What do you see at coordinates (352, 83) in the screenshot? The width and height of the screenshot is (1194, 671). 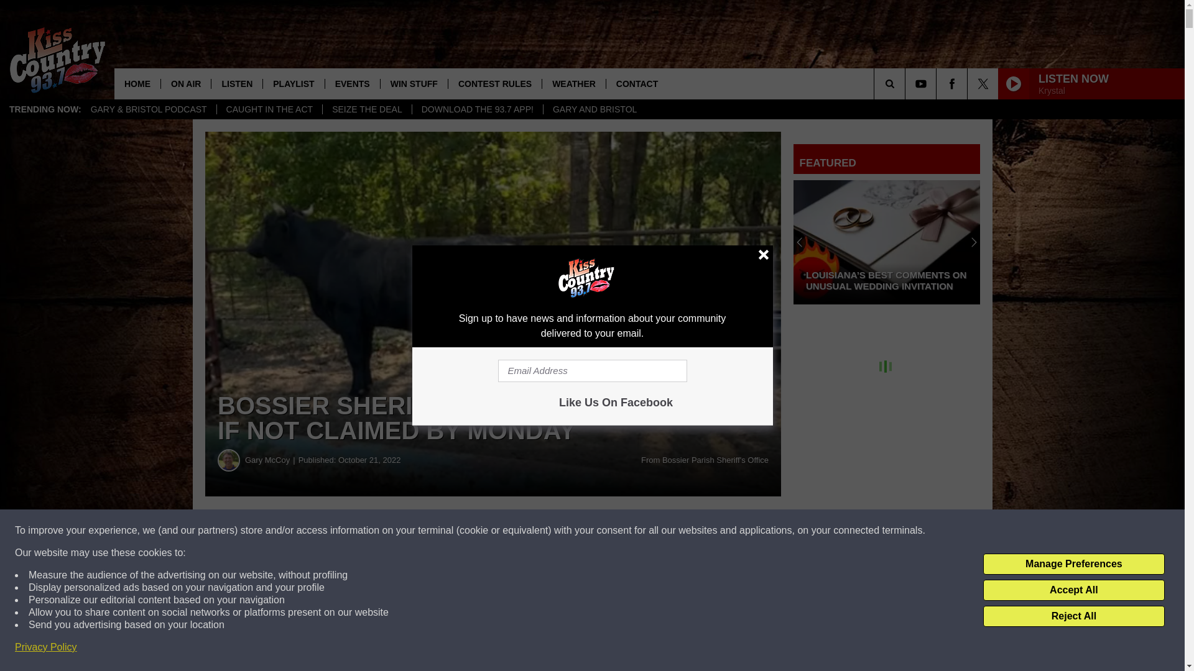 I see `EVENTS` at bounding box center [352, 83].